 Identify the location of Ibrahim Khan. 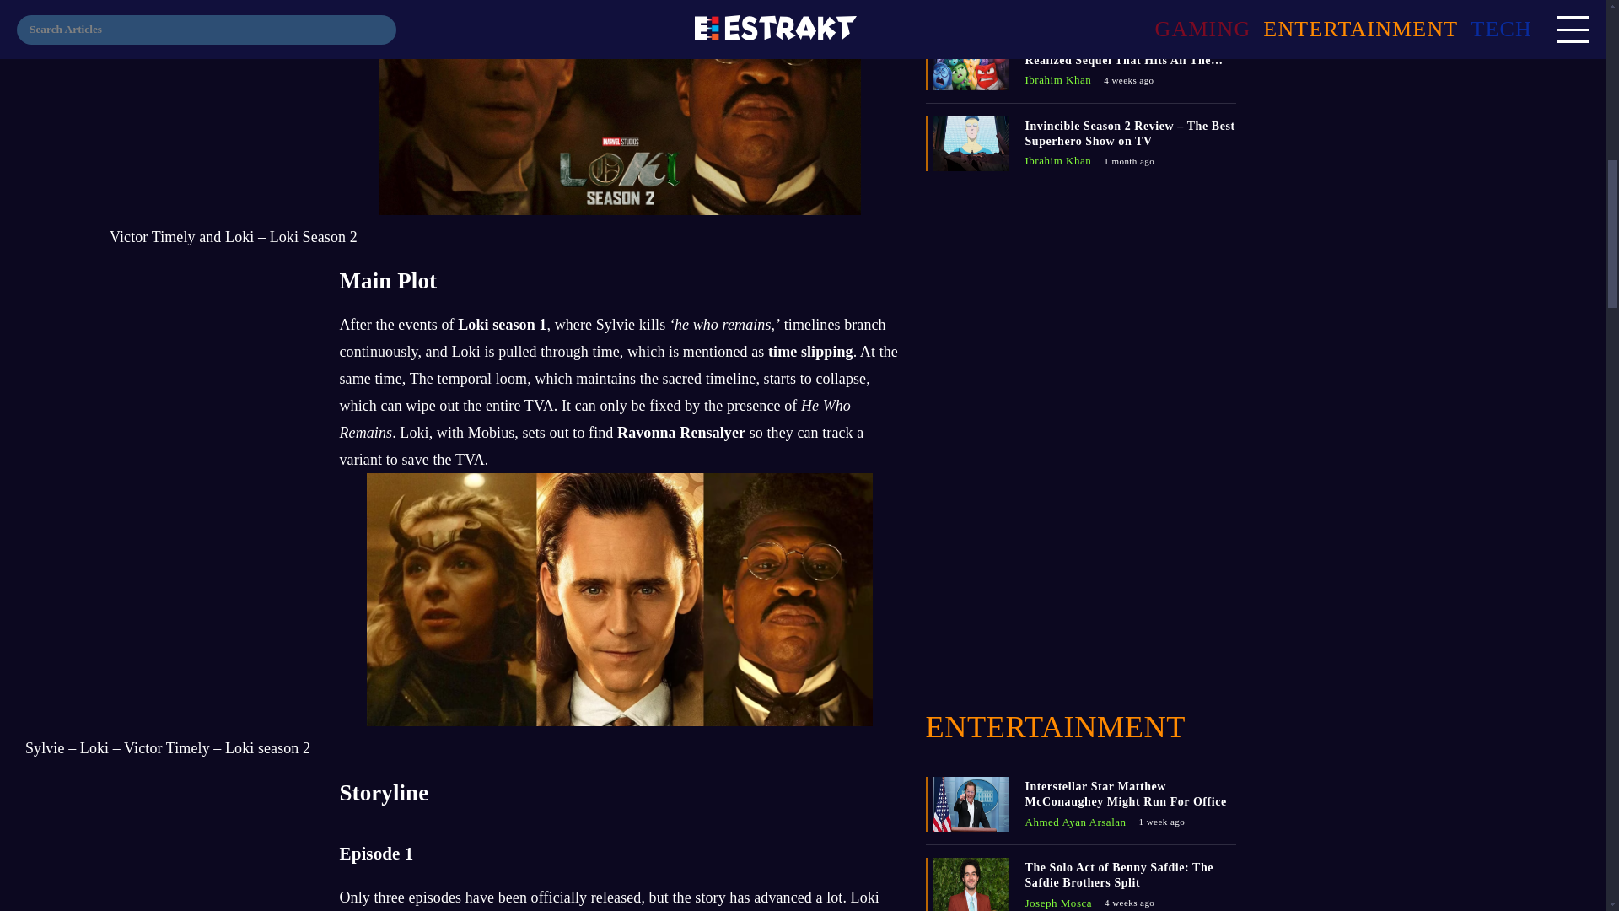
(1057, 79).